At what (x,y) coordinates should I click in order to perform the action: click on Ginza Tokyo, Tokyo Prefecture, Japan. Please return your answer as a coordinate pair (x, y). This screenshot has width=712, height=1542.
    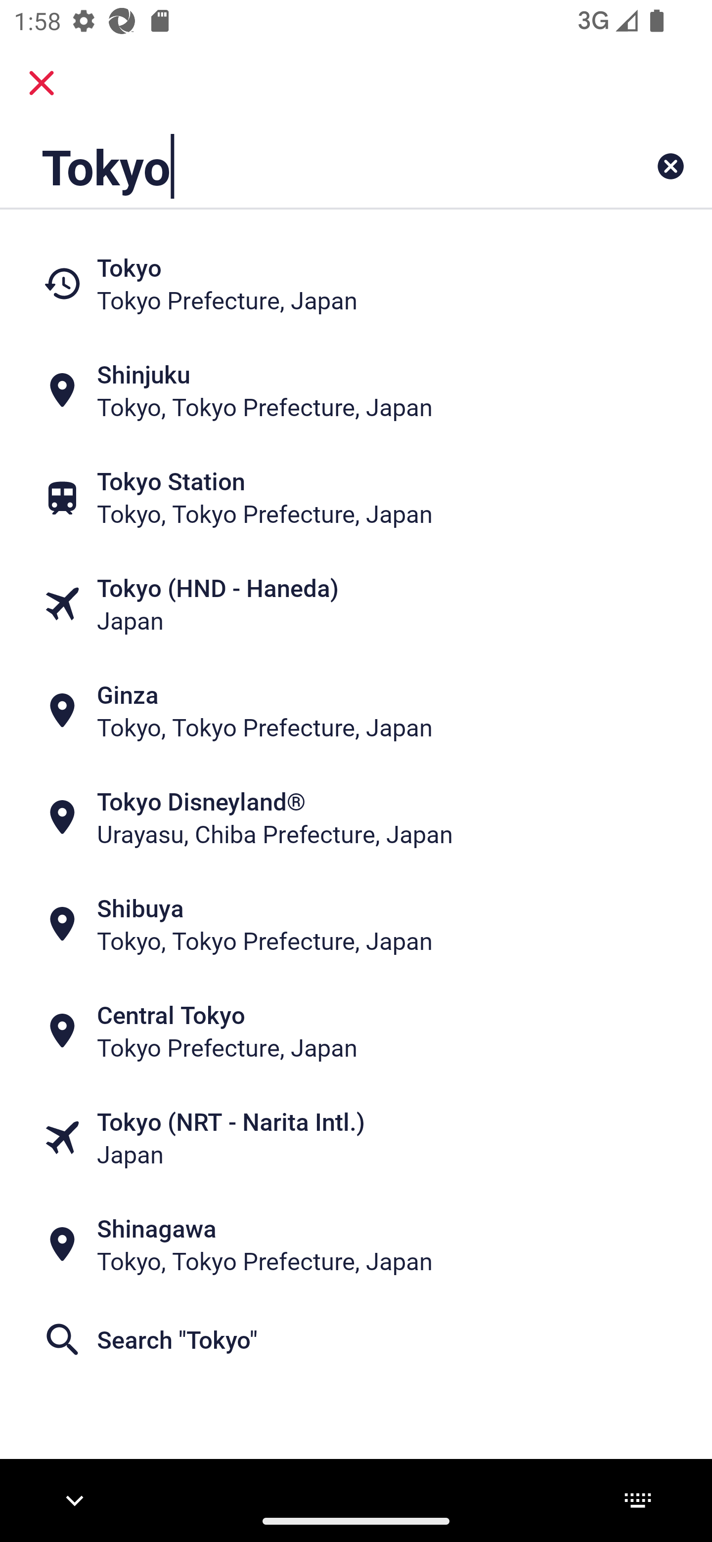
    Looking at the image, I should click on (356, 711).